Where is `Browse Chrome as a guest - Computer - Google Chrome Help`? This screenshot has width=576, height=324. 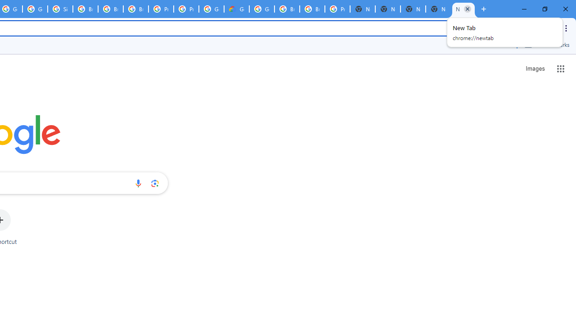
Browse Chrome as a guest - Computer - Google Chrome Help is located at coordinates (136, 9).